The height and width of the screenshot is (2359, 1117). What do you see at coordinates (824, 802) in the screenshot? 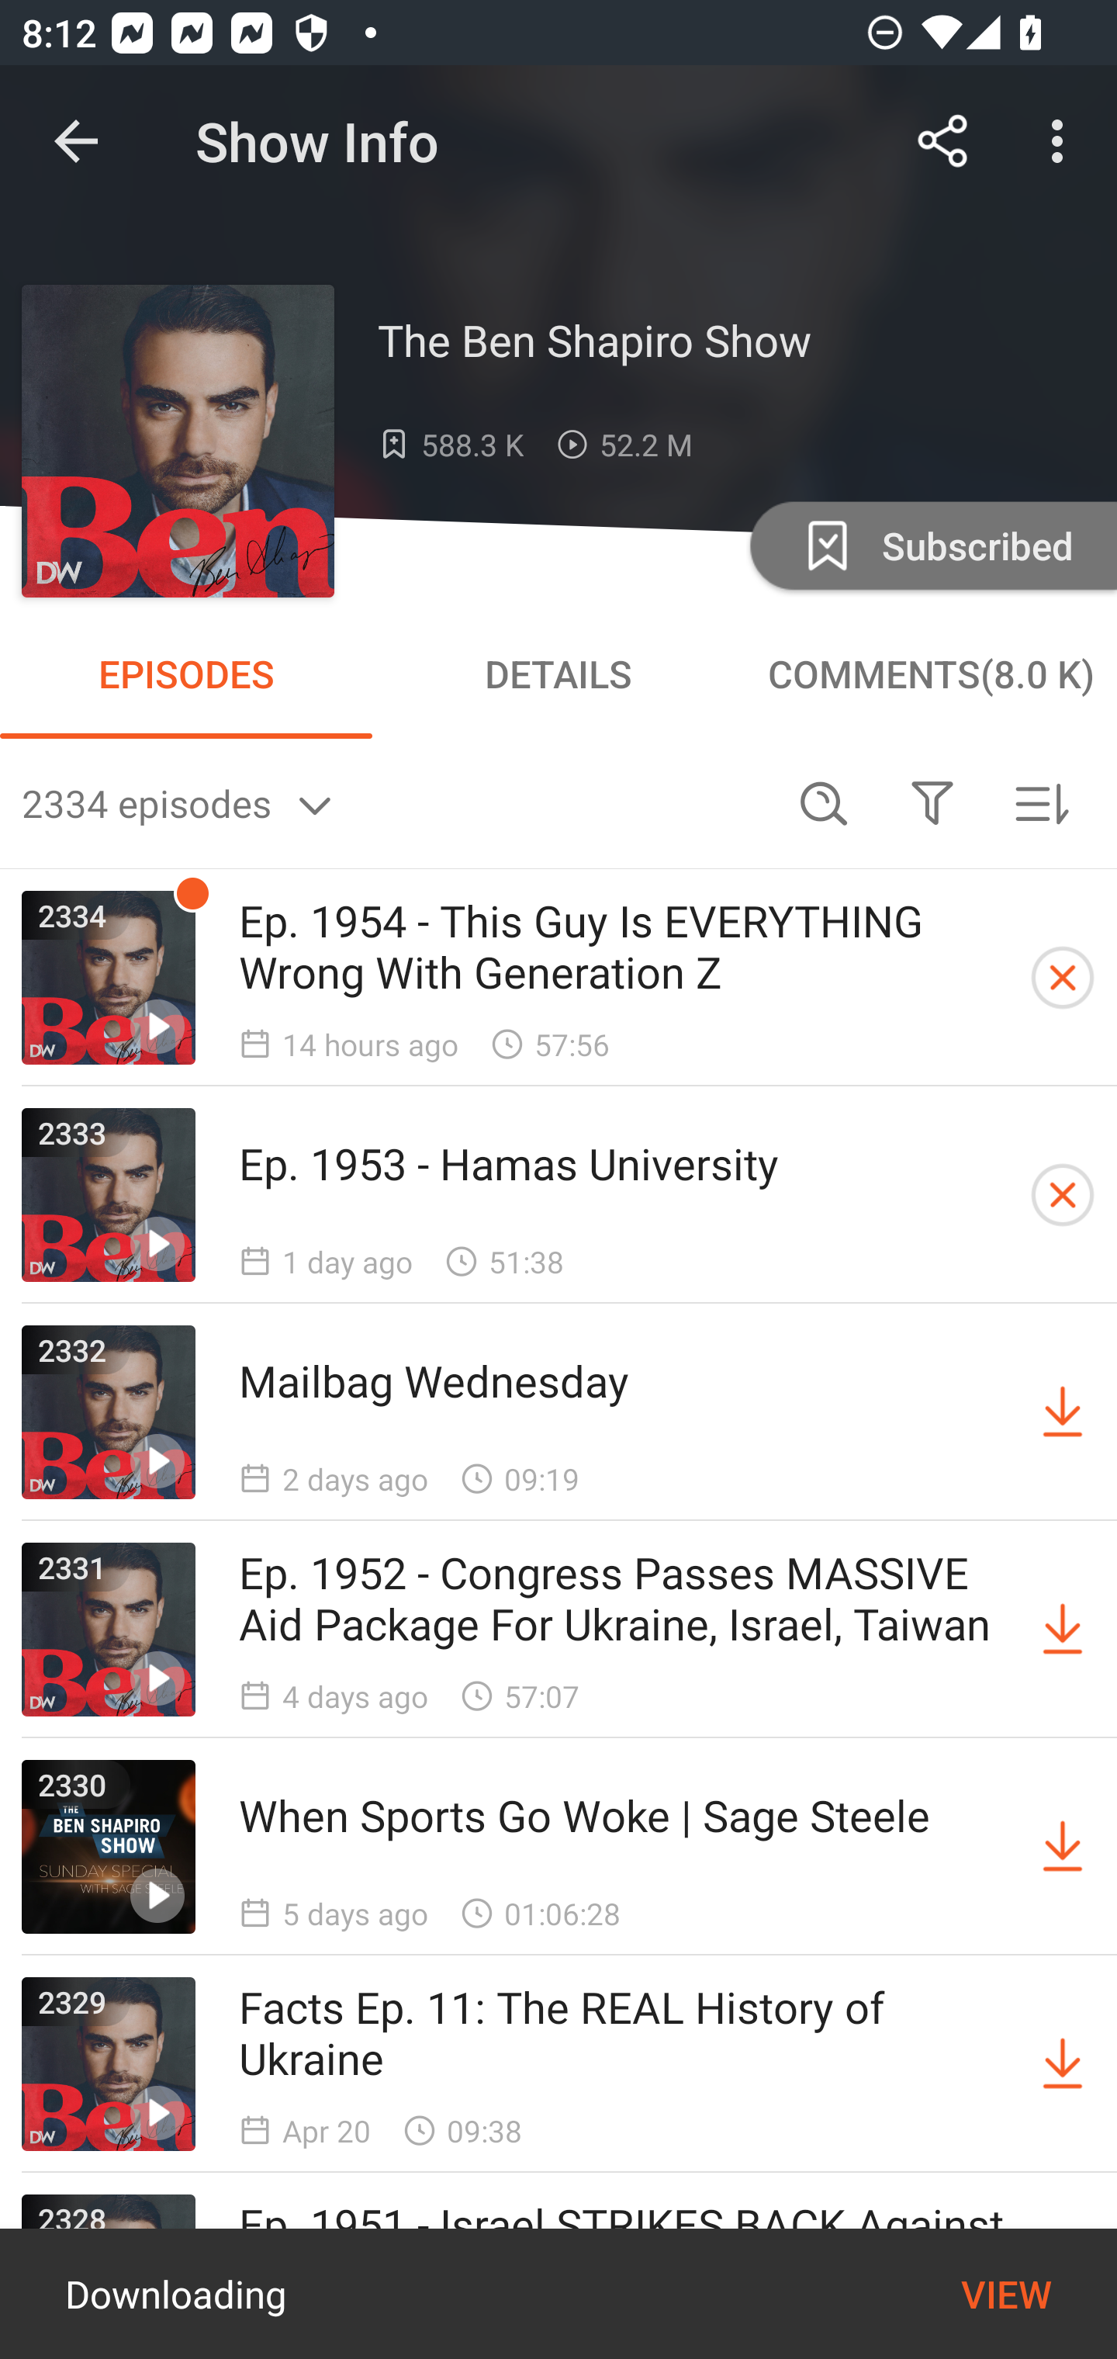
I see ` Search` at bounding box center [824, 802].